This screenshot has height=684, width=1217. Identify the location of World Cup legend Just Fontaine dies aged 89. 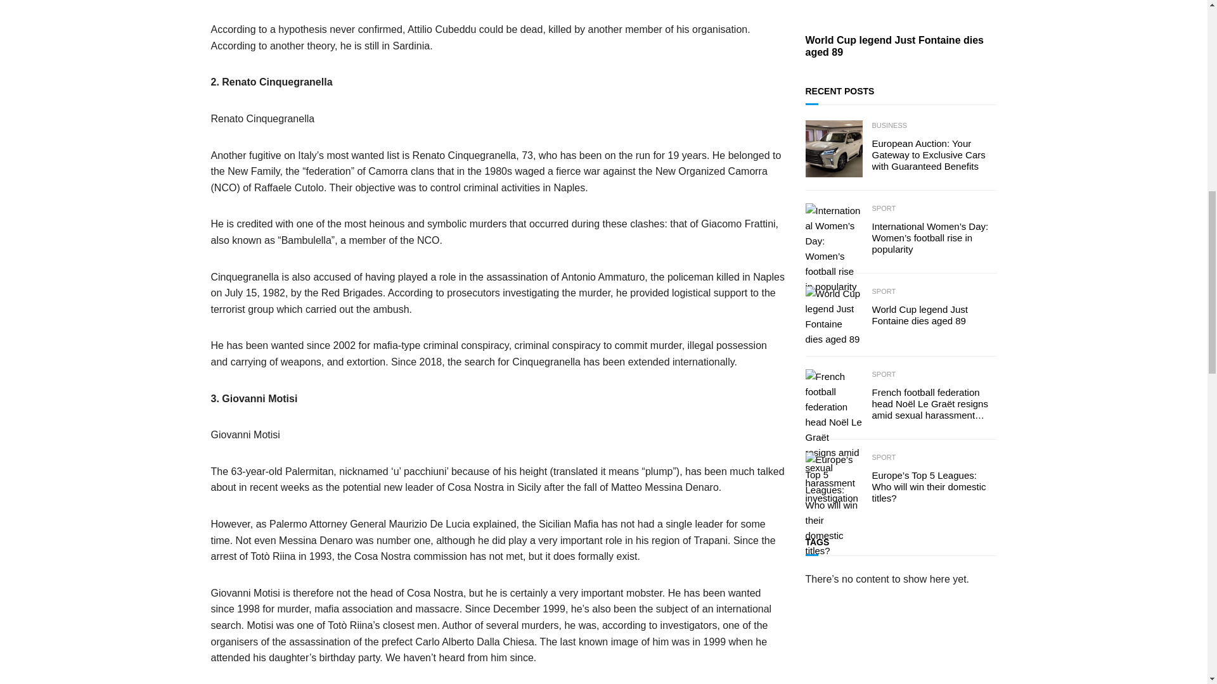
(900, 46).